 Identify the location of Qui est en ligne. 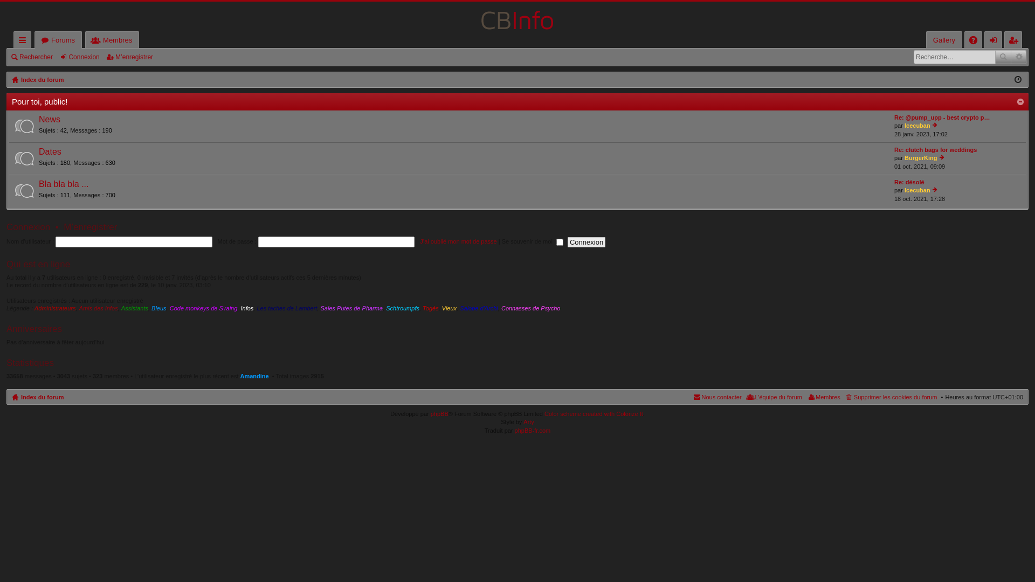
(38, 264).